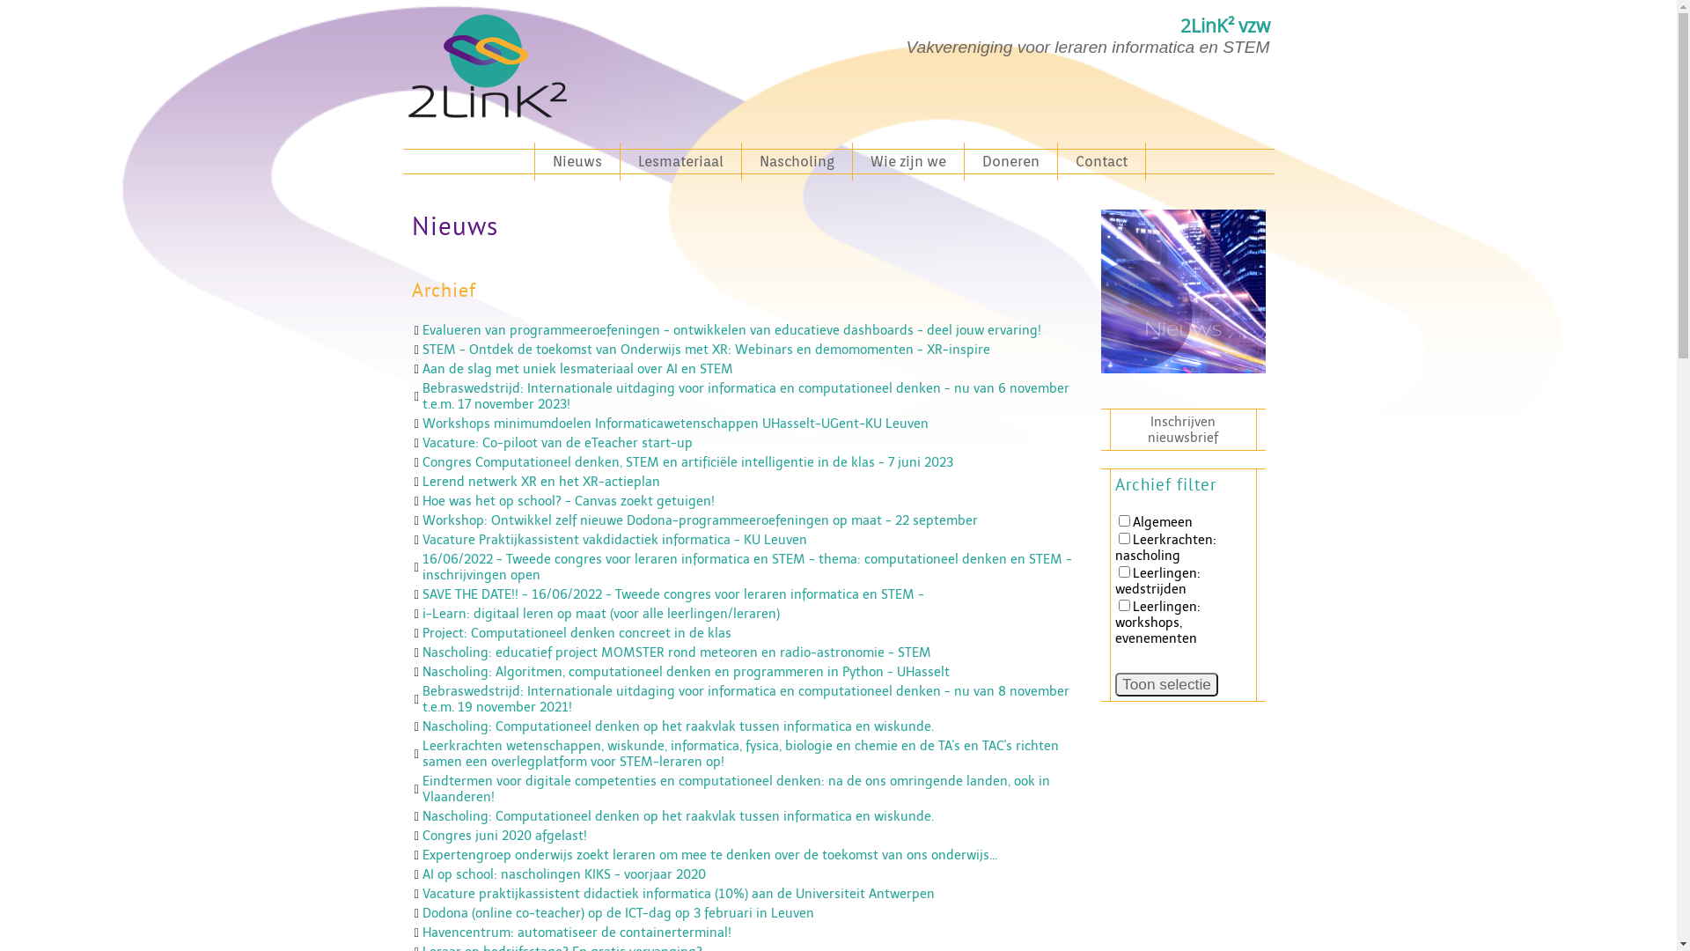 The image size is (1690, 951). Describe the element at coordinates (505, 836) in the screenshot. I see `Congres juni 2020 afgelast!` at that location.